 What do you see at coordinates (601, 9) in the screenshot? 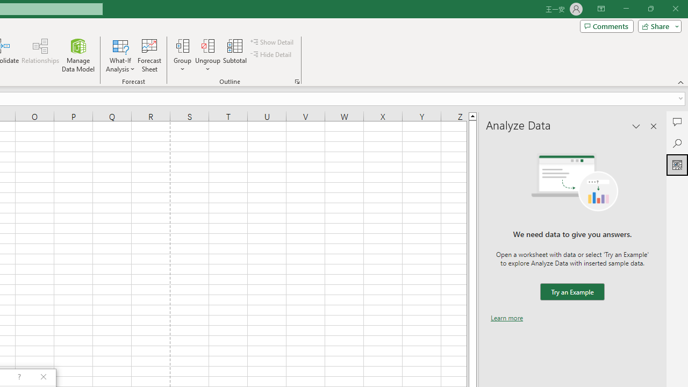
I see `Ribbon Display Options` at bounding box center [601, 9].